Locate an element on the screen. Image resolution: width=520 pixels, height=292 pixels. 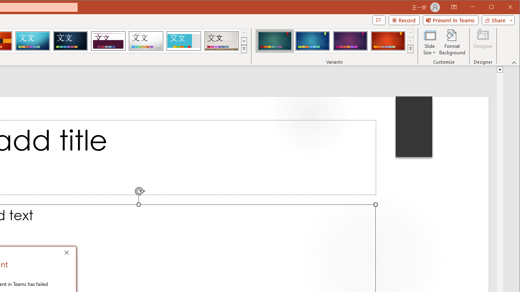
Damask is located at coordinates (70, 41).